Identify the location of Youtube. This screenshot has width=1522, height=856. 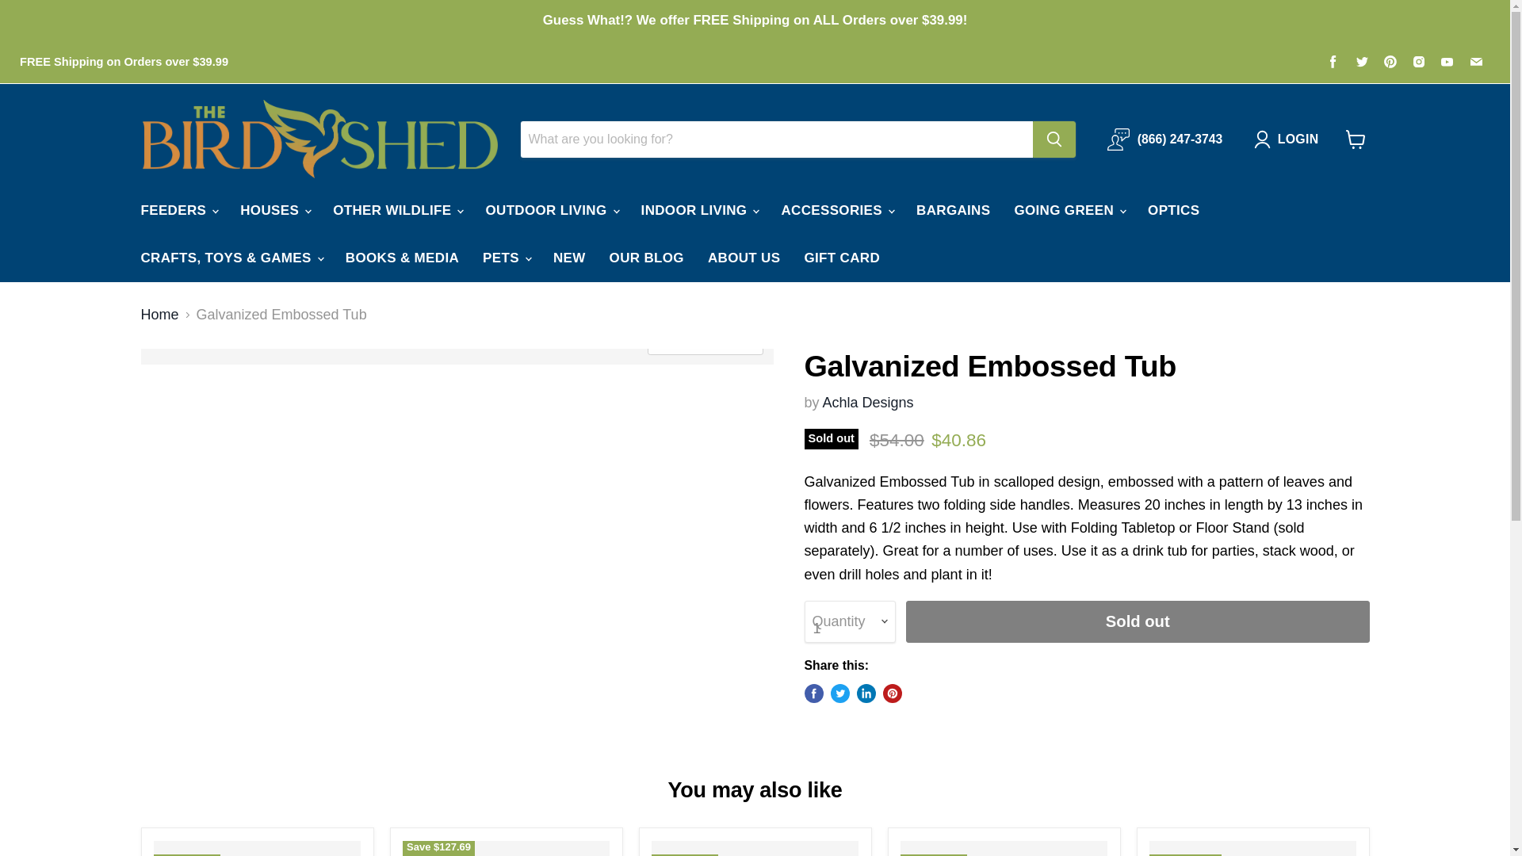
(1447, 61).